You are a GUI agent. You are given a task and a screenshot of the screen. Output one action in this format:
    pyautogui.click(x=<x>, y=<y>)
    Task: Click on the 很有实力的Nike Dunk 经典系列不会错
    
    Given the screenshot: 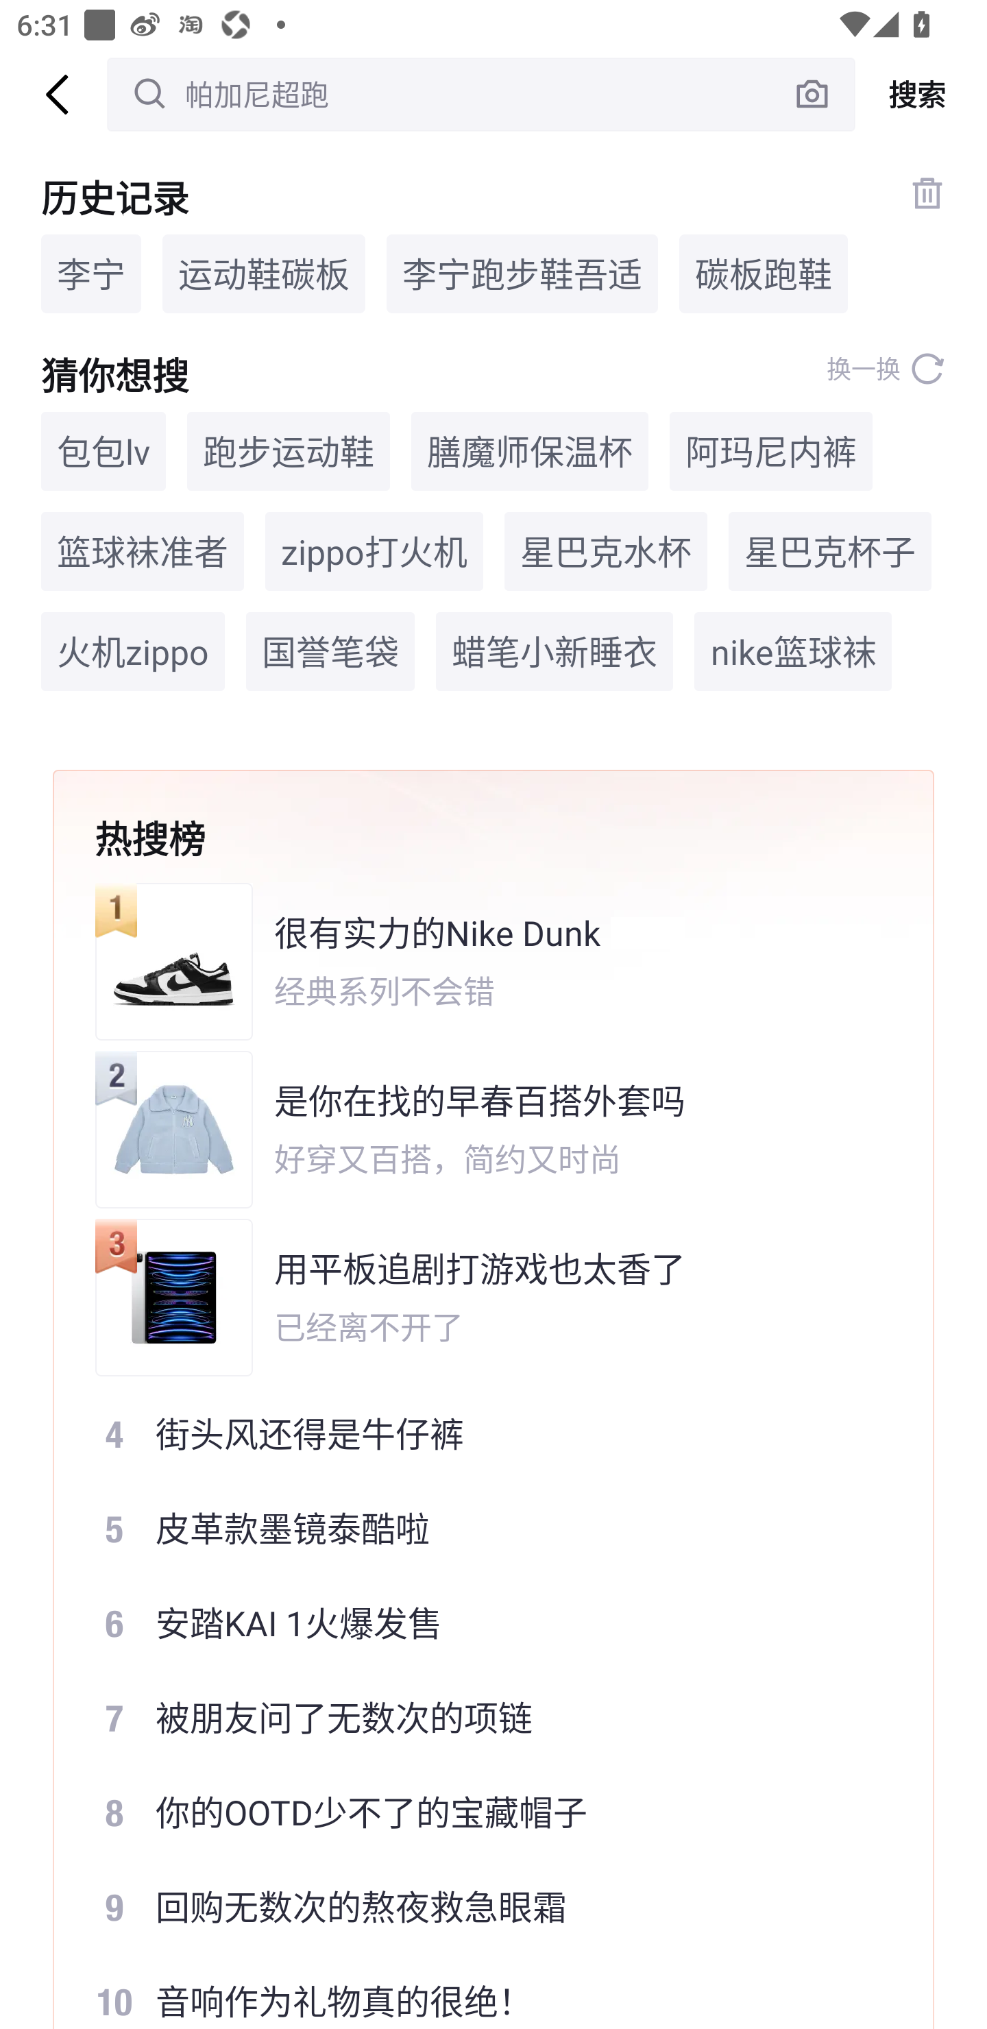 What is the action you would take?
    pyautogui.click(x=477, y=961)
    